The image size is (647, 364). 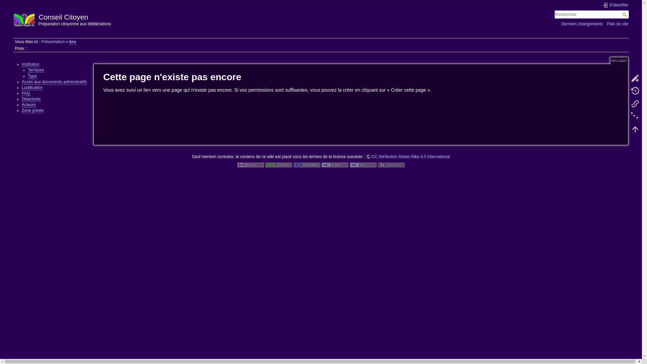 I want to click on S'identifier, so click(x=616, y=5).